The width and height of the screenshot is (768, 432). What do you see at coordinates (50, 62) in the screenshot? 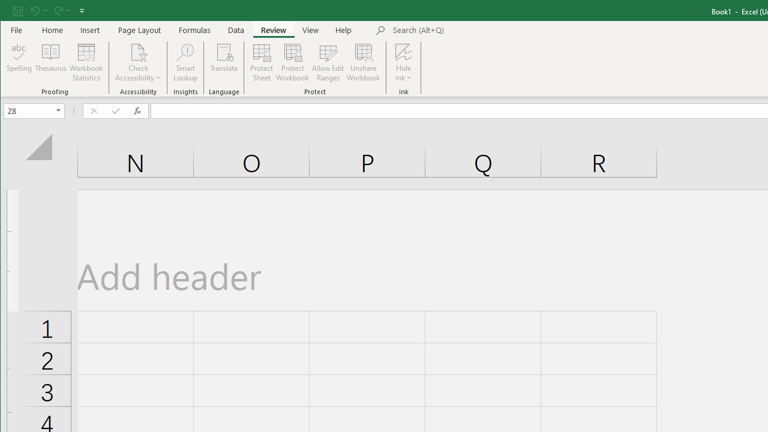
I see `Thesaurus...` at bounding box center [50, 62].